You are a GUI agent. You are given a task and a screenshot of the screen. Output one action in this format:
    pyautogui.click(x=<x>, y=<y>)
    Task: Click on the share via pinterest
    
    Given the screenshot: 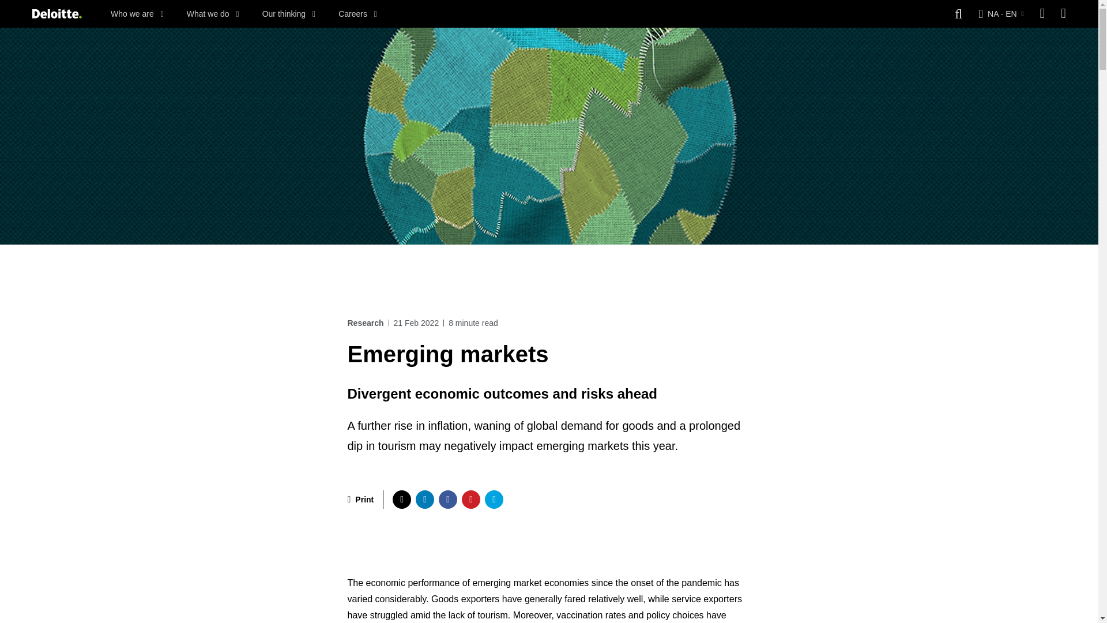 What is the action you would take?
    pyautogui.click(x=470, y=500)
    